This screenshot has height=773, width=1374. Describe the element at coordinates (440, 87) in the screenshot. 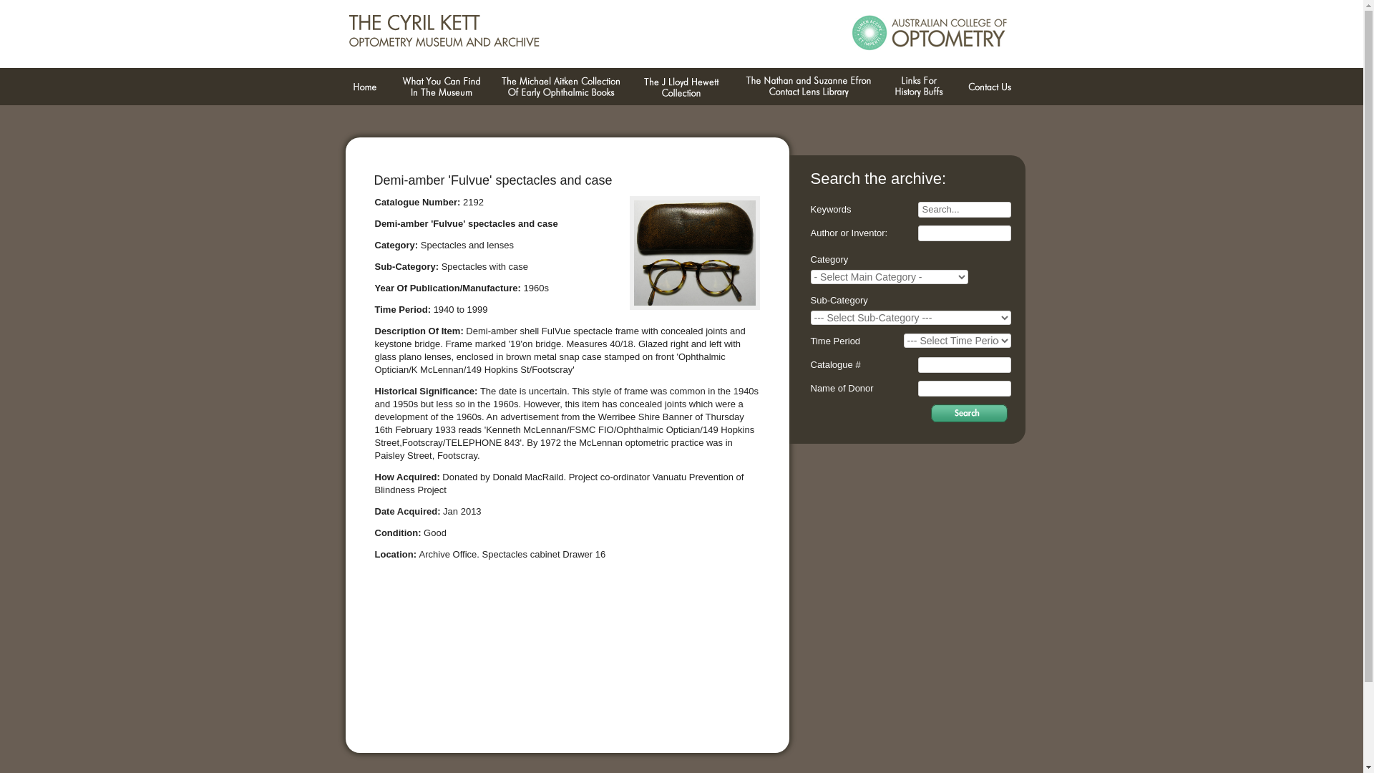

I see `WHAT YOU CAN FIND IN THE MUSEUM` at that location.